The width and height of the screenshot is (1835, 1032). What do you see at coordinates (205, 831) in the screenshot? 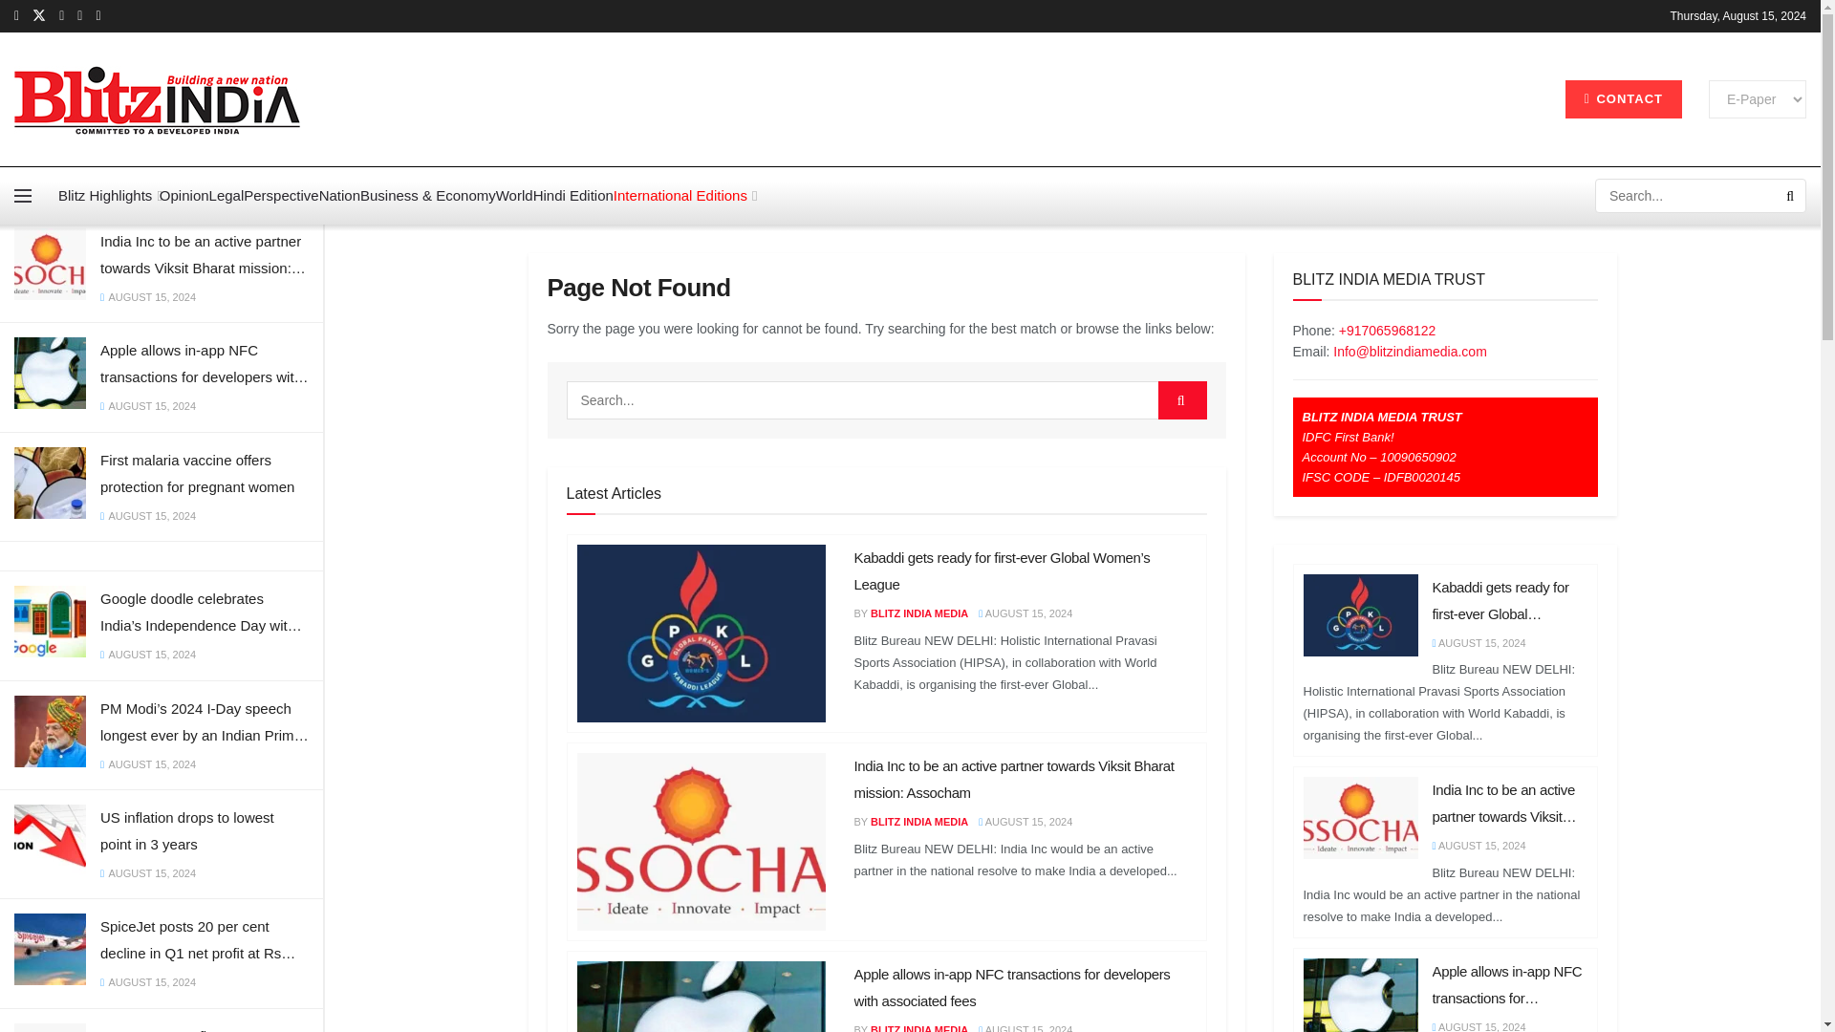
I see `US inflation drops to lowest point in 3 years` at bounding box center [205, 831].